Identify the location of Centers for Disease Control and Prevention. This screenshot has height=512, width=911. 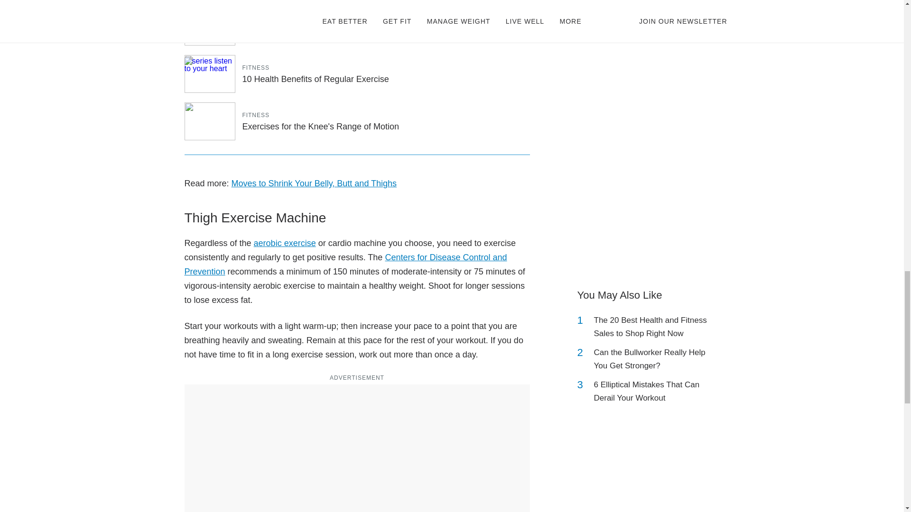
(345, 265).